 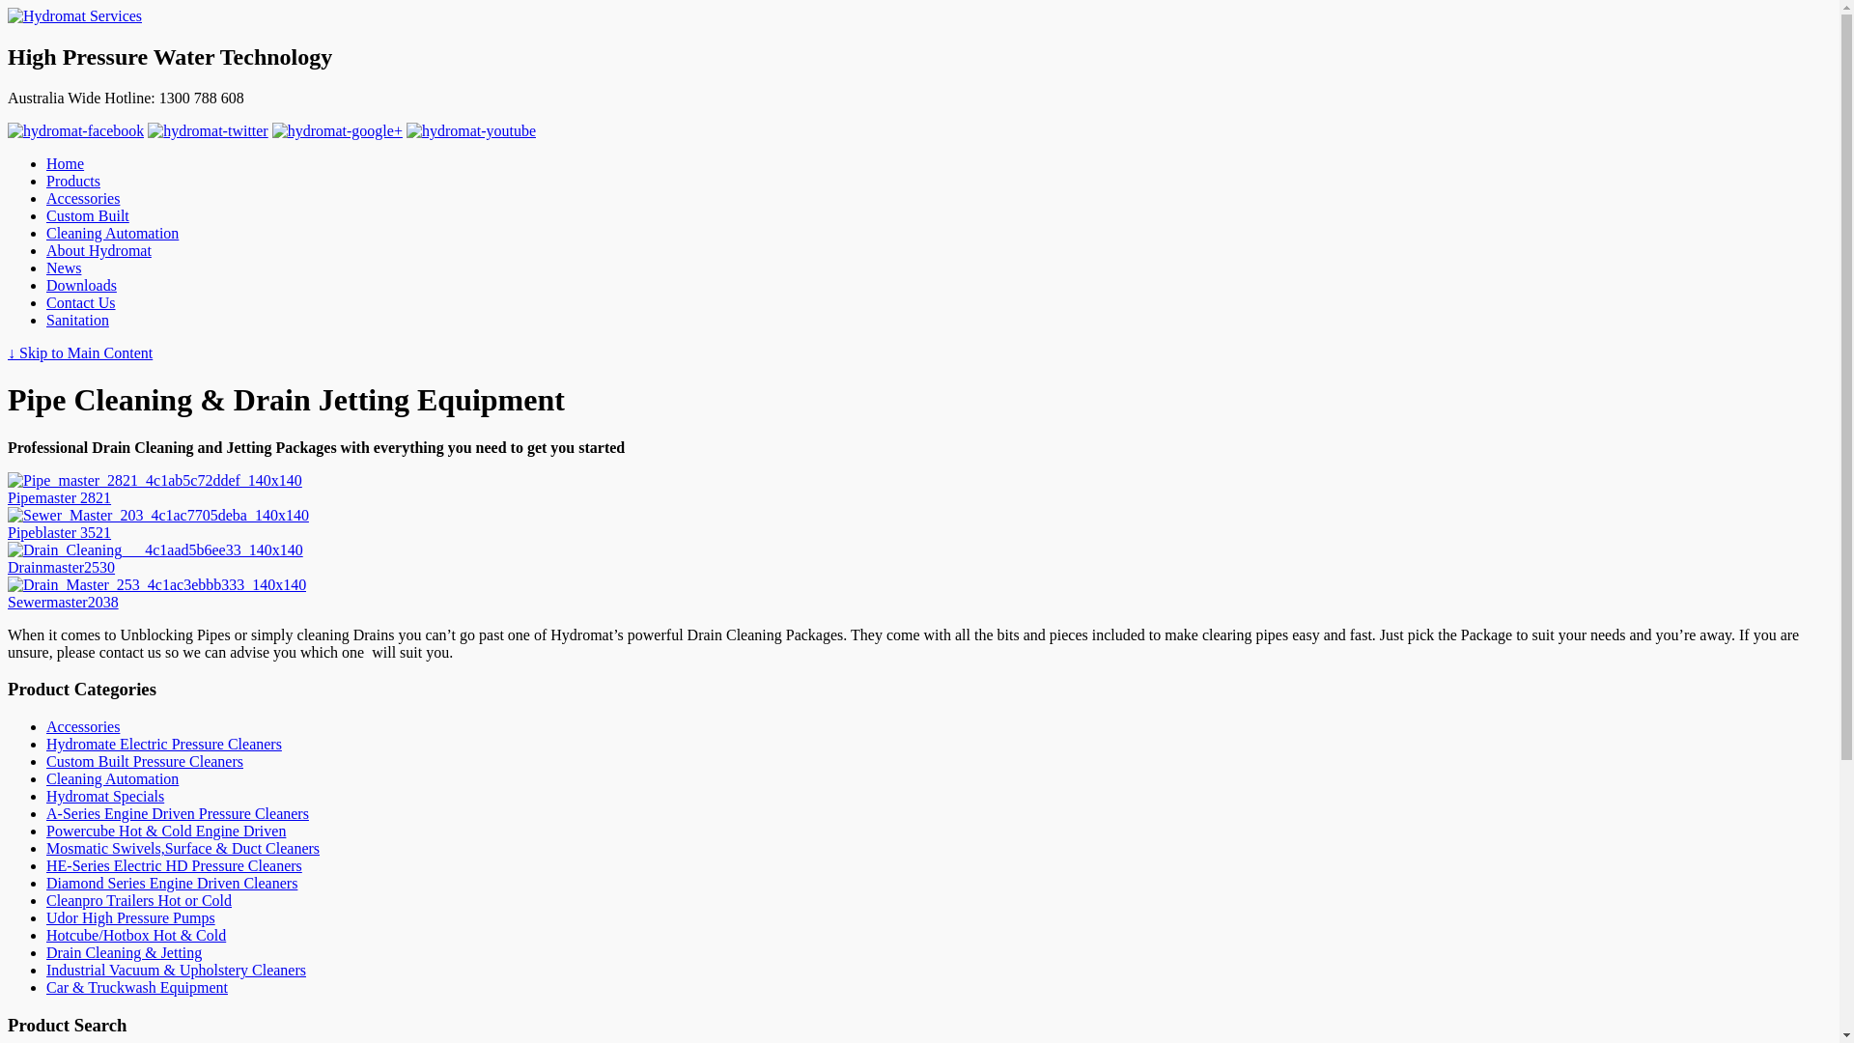 What do you see at coordinates (124, 952) in the screenshot?
I see `Drain Cleaning & Jetting` at bounding box center [124, 952].